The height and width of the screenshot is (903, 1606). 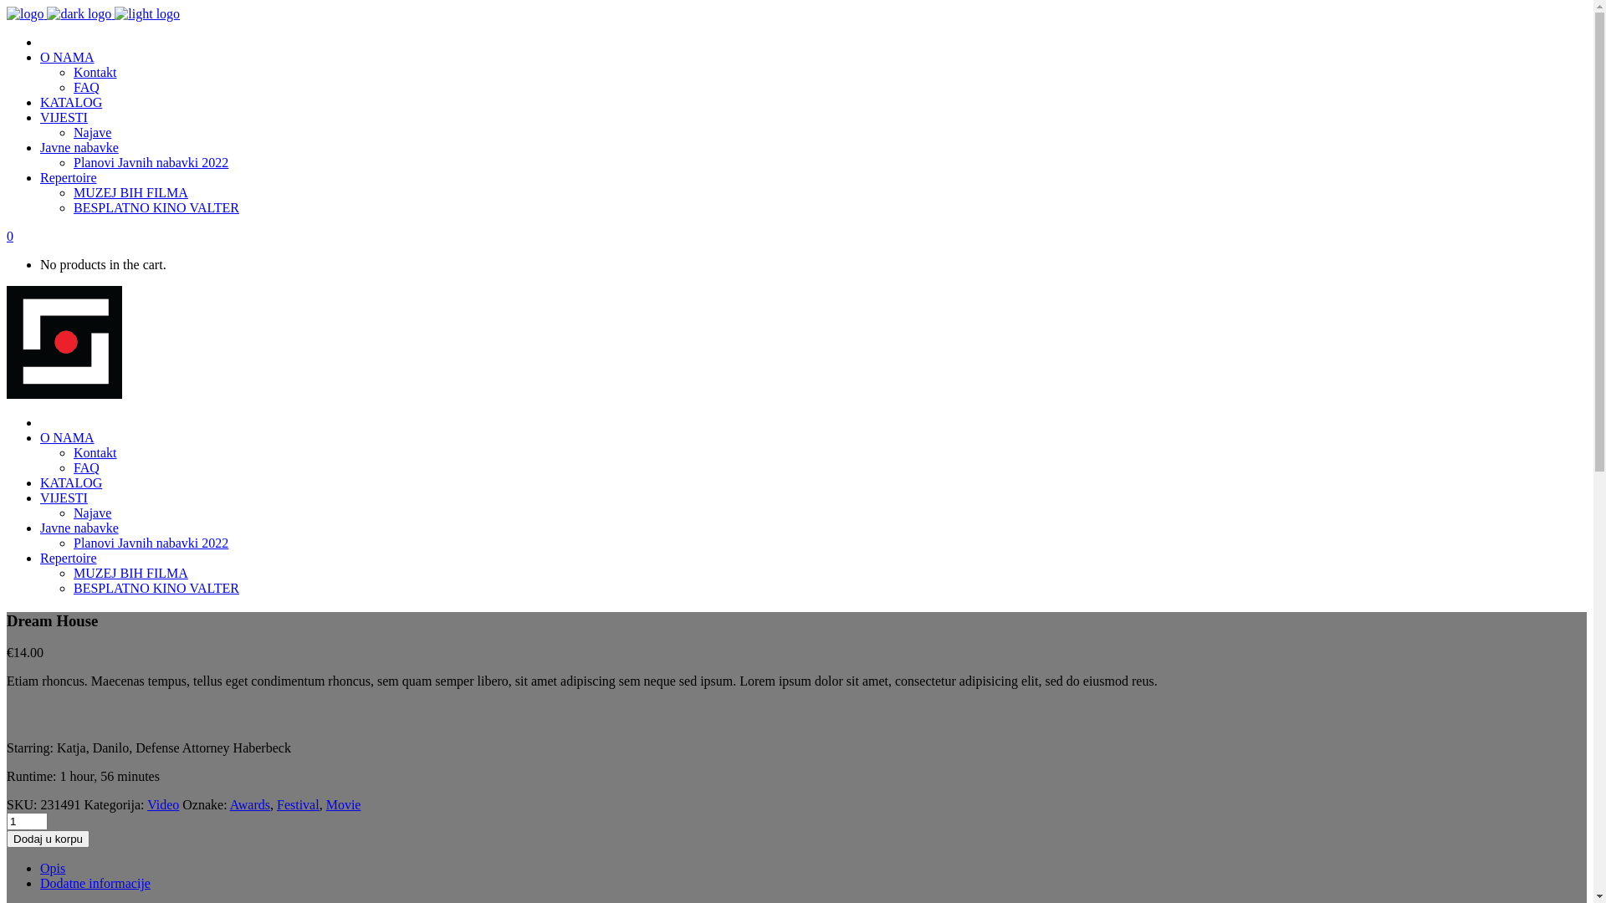 What do you see at coordinates (250, 804) in the screenshot?
I see `Awards` at bounding box center [250, 804].